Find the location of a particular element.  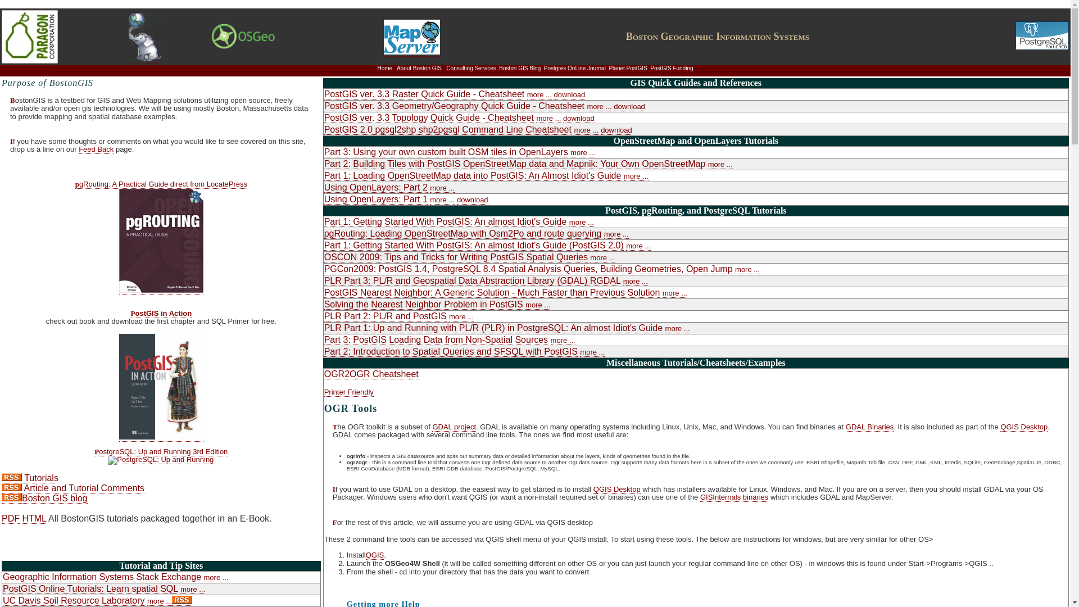

UC Davis Soil Resource Laboratory is located at coordinates (74, 600).